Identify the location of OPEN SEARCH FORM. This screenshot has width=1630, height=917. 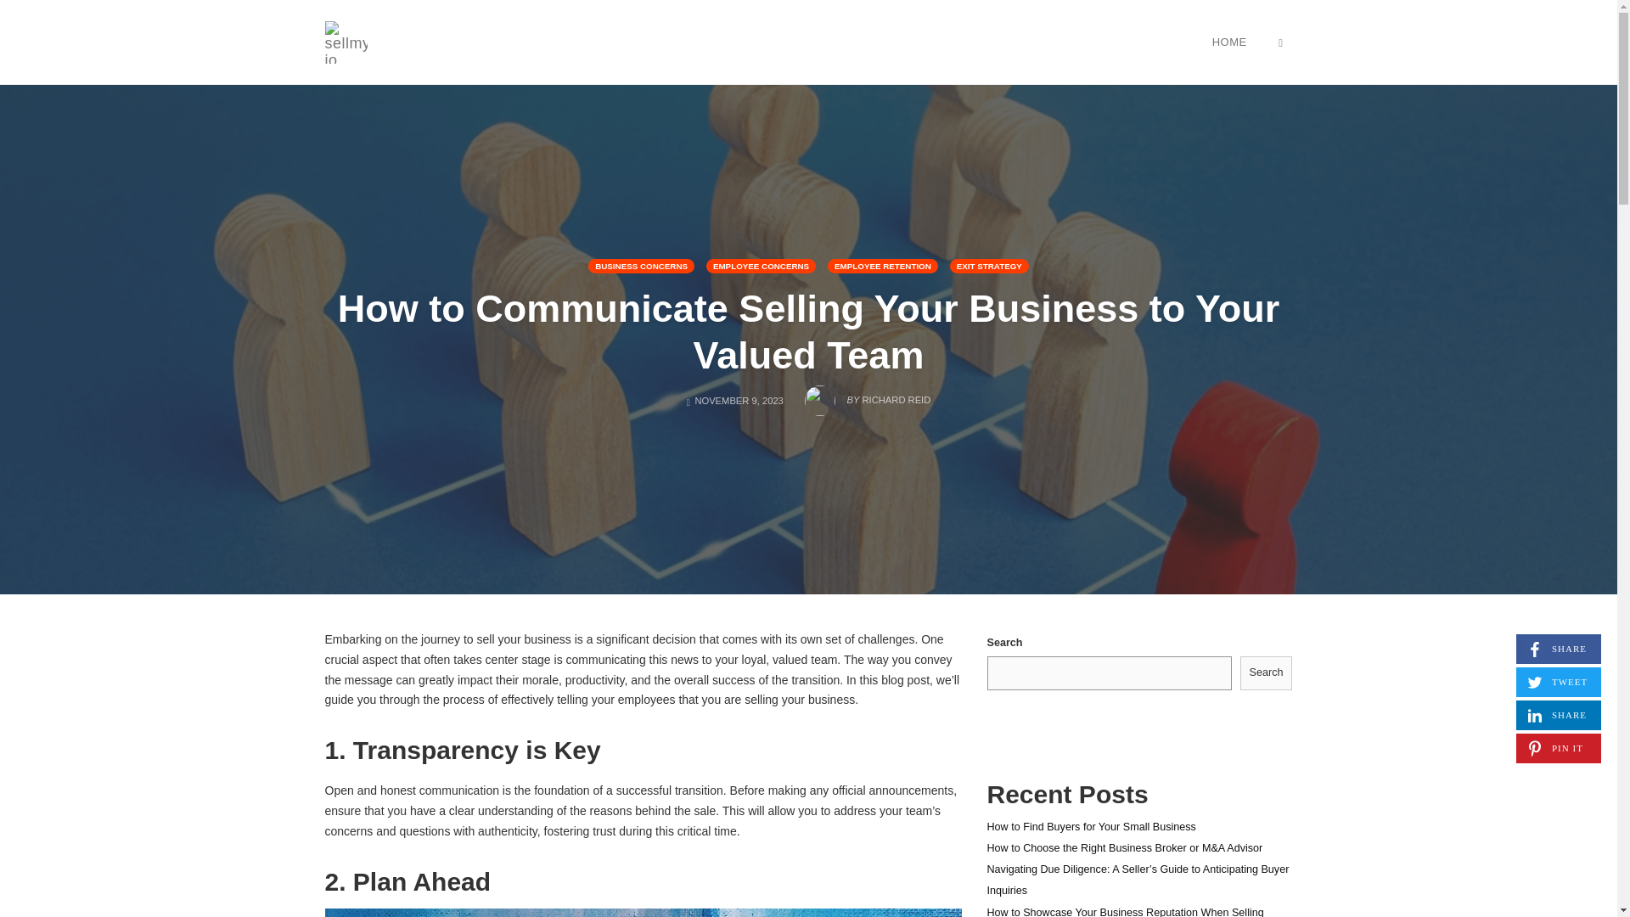
(1280, 42).